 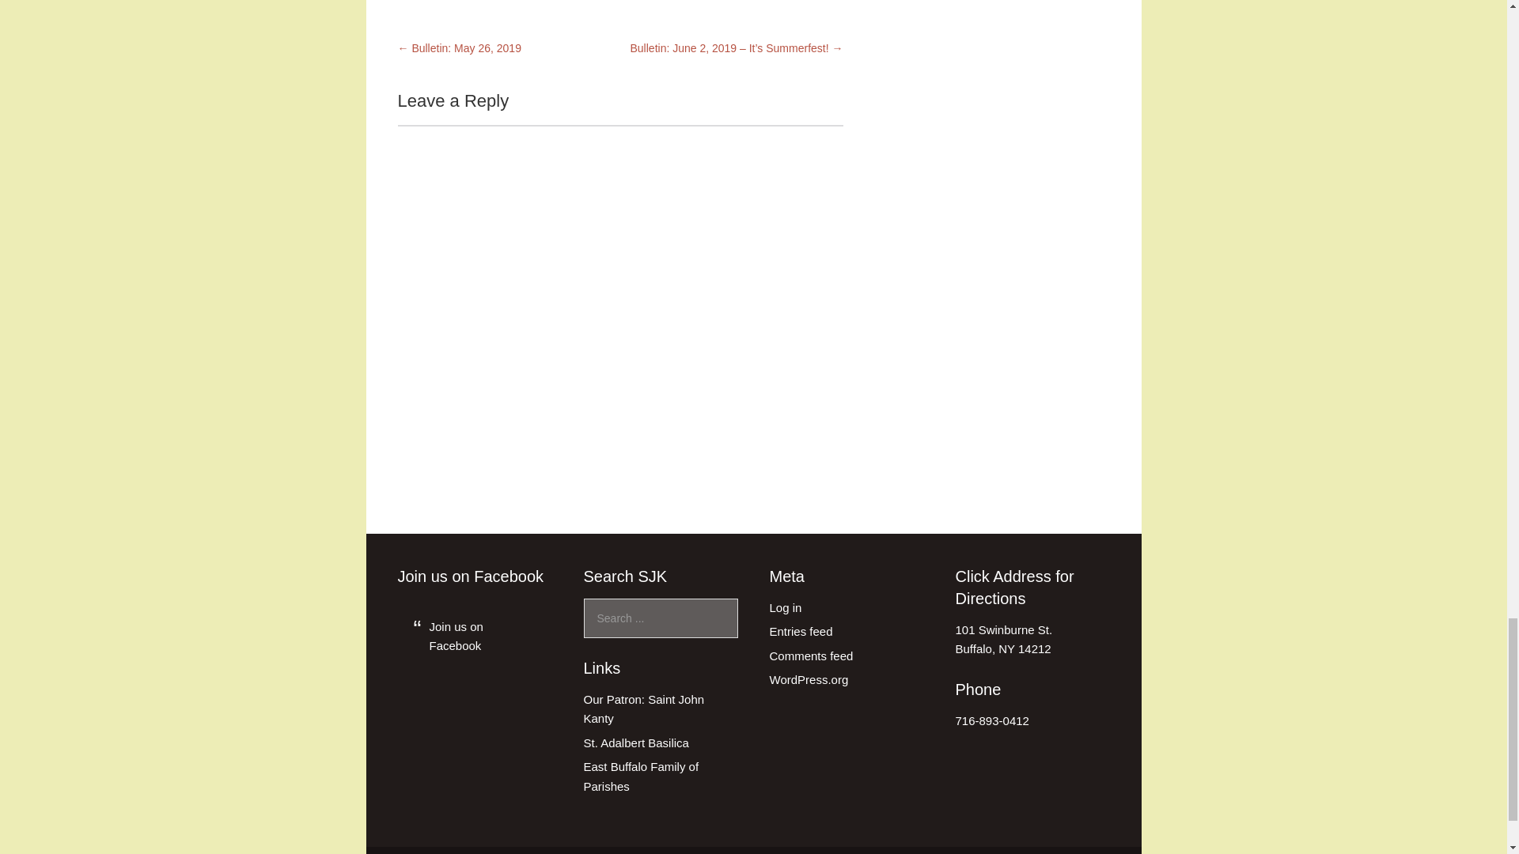 What do you see at coordinates (661, 618) in the screenshot?
I see `Search for:` at bounding box center [661, 618].